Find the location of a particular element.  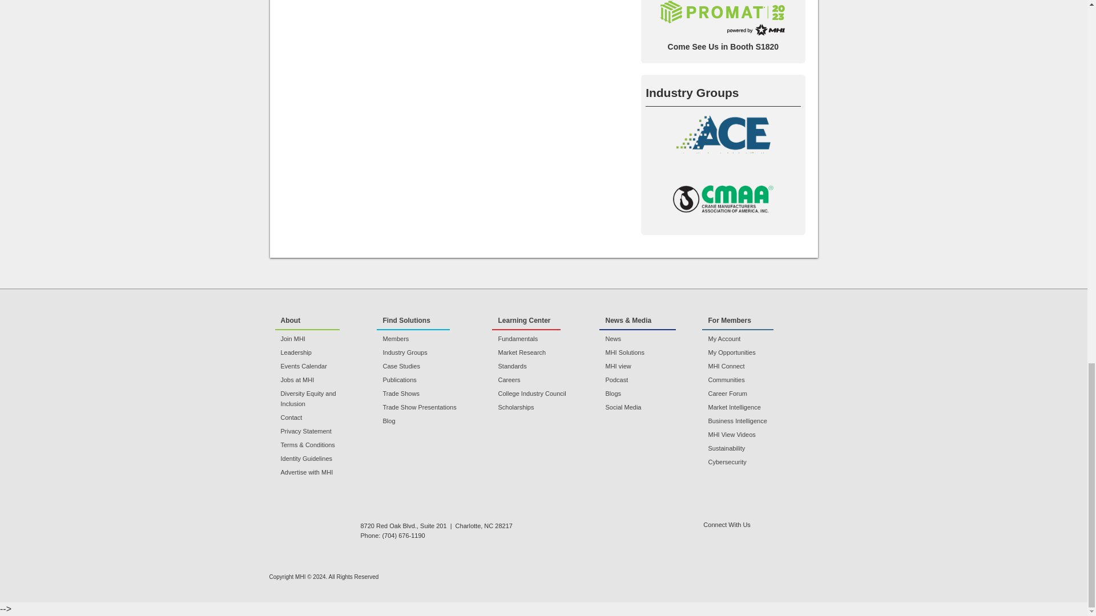

About is located at coordinates (307, 321).